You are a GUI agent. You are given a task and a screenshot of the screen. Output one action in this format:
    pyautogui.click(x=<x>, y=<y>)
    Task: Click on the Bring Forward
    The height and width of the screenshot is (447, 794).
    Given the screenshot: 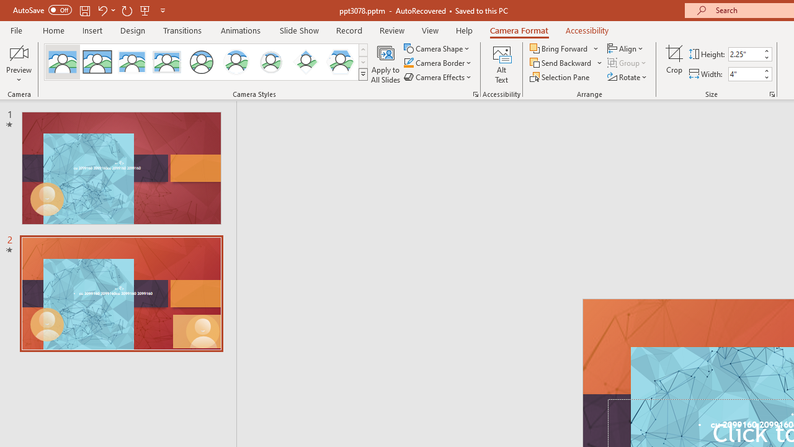 What is the action you would take?
    pyautogui.click(x=560, y=48)
    